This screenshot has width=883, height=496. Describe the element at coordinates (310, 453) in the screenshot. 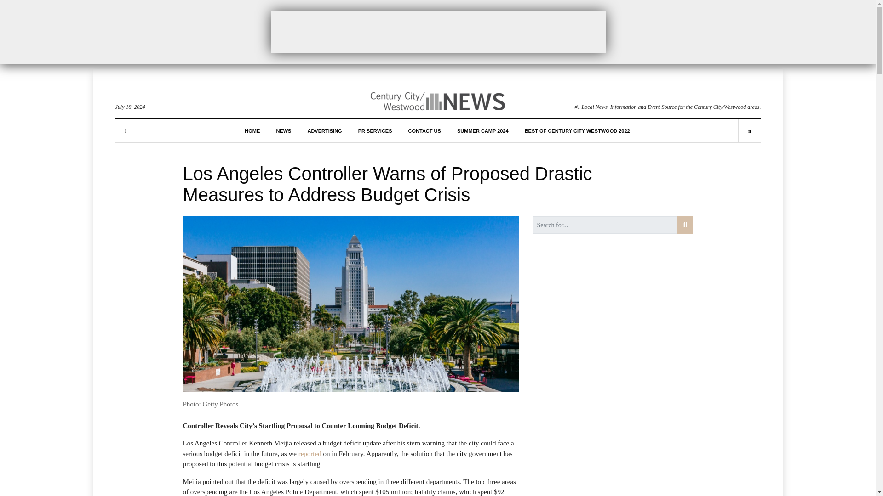

I see `reported` at that location.